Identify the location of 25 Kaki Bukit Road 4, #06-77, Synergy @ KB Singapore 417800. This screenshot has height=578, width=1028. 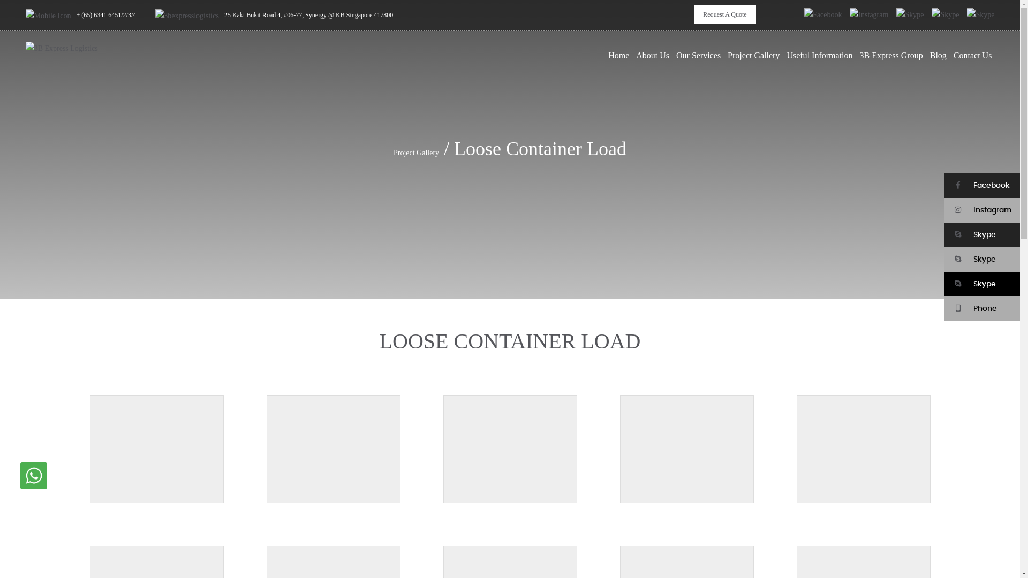
(308, 15).